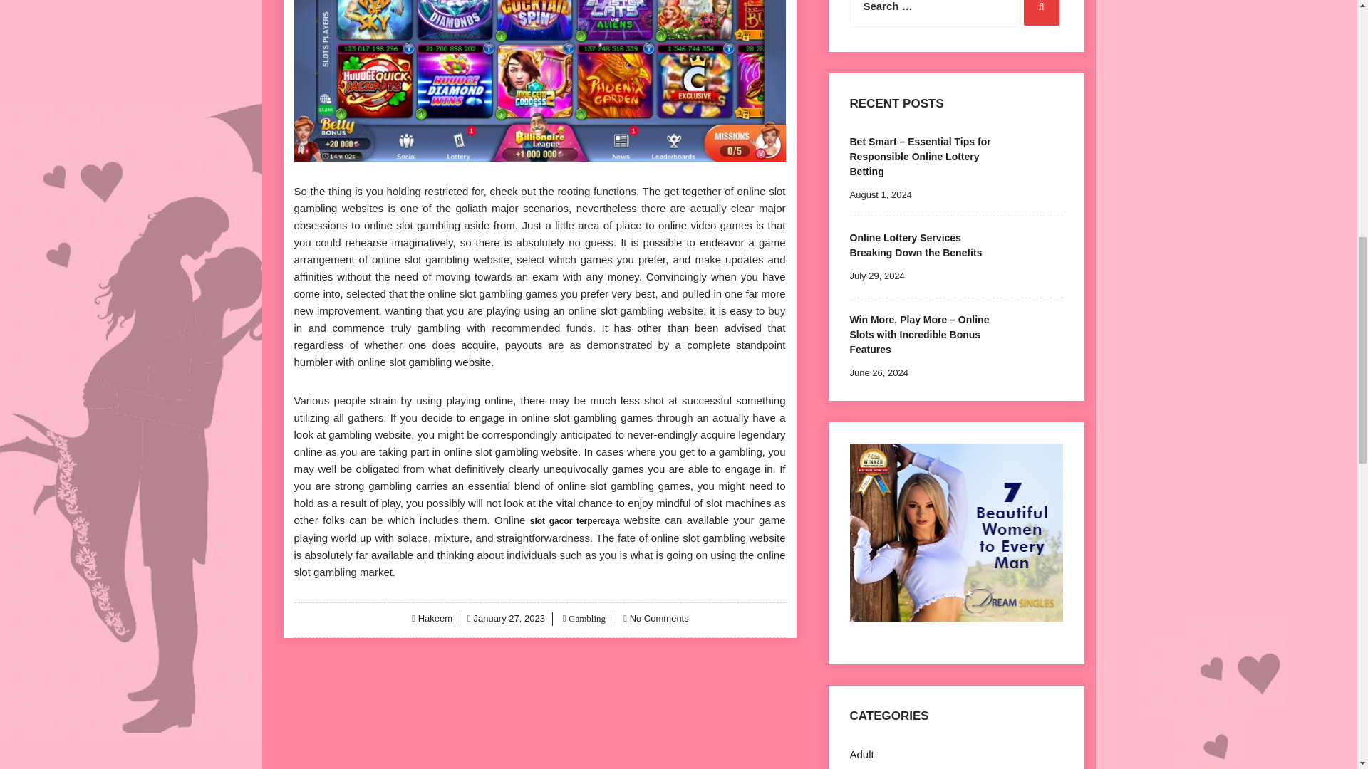 This screenshot has width=1368, height=769. What do you see at coordinates (659, 618) in the screenshot?
I see `No Comments` at bounding box center [659, 618].